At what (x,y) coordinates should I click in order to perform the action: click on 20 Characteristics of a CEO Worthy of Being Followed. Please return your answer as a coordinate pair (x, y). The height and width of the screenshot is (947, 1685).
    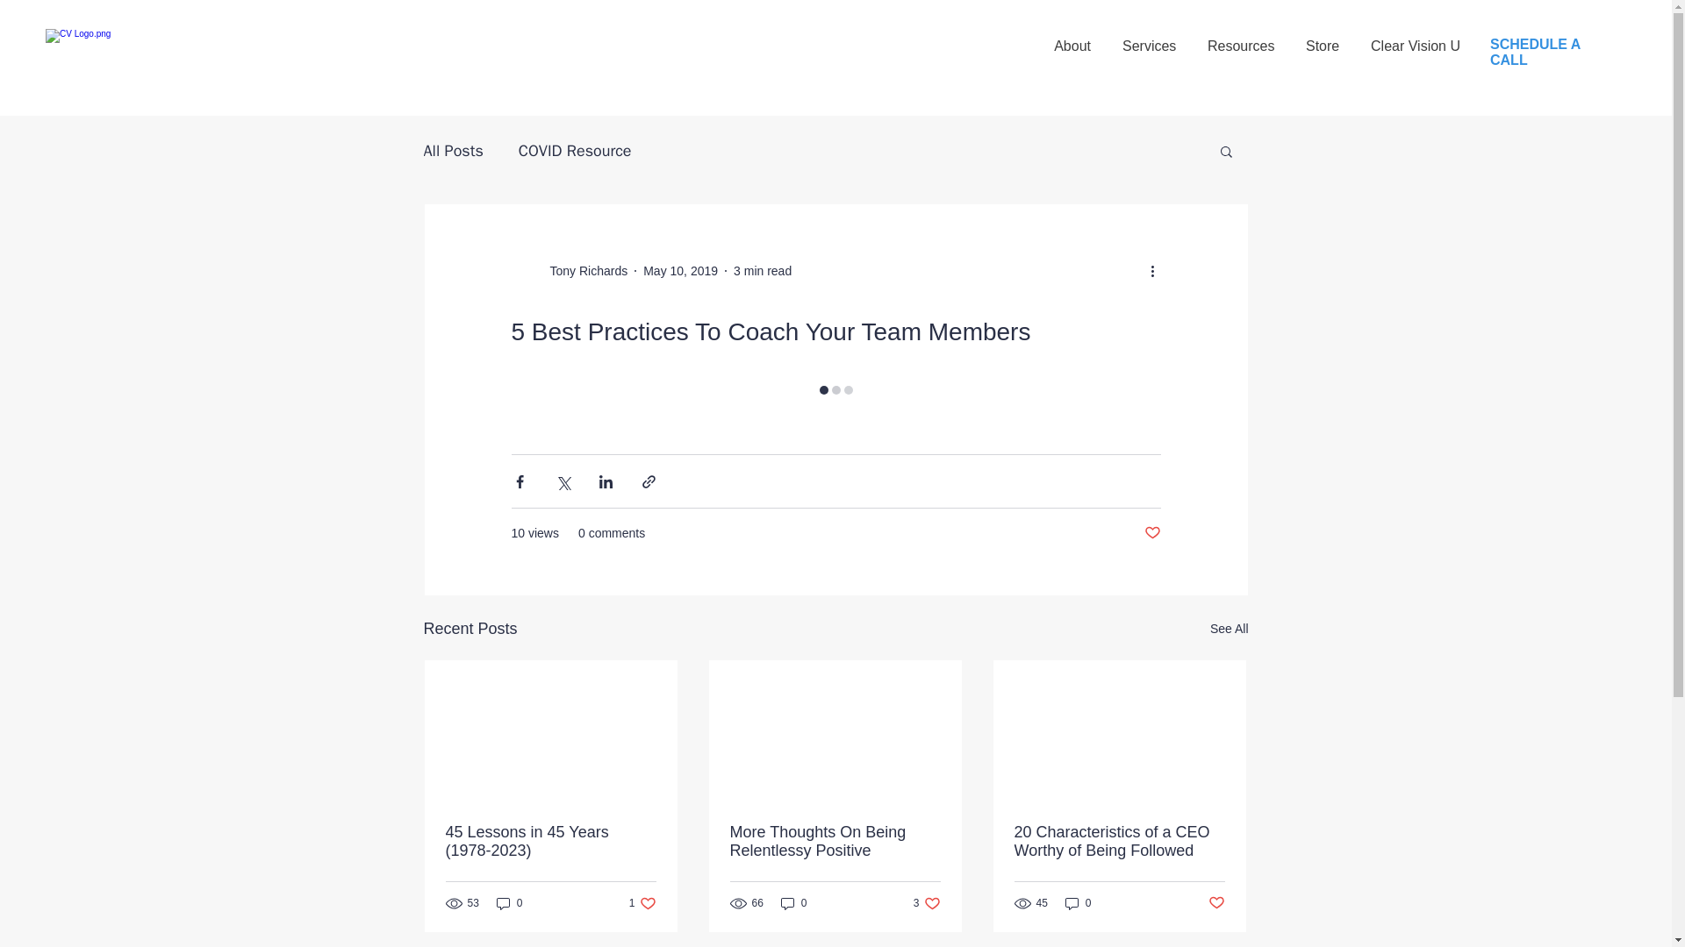
    Looking at the image, I should click on (1322, 38).